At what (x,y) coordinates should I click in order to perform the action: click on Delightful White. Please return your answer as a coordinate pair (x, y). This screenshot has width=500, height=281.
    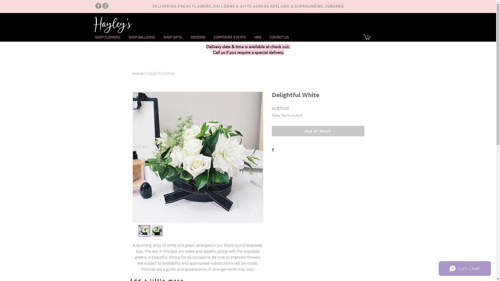
    Looking at the image, I should click on (161, 74).